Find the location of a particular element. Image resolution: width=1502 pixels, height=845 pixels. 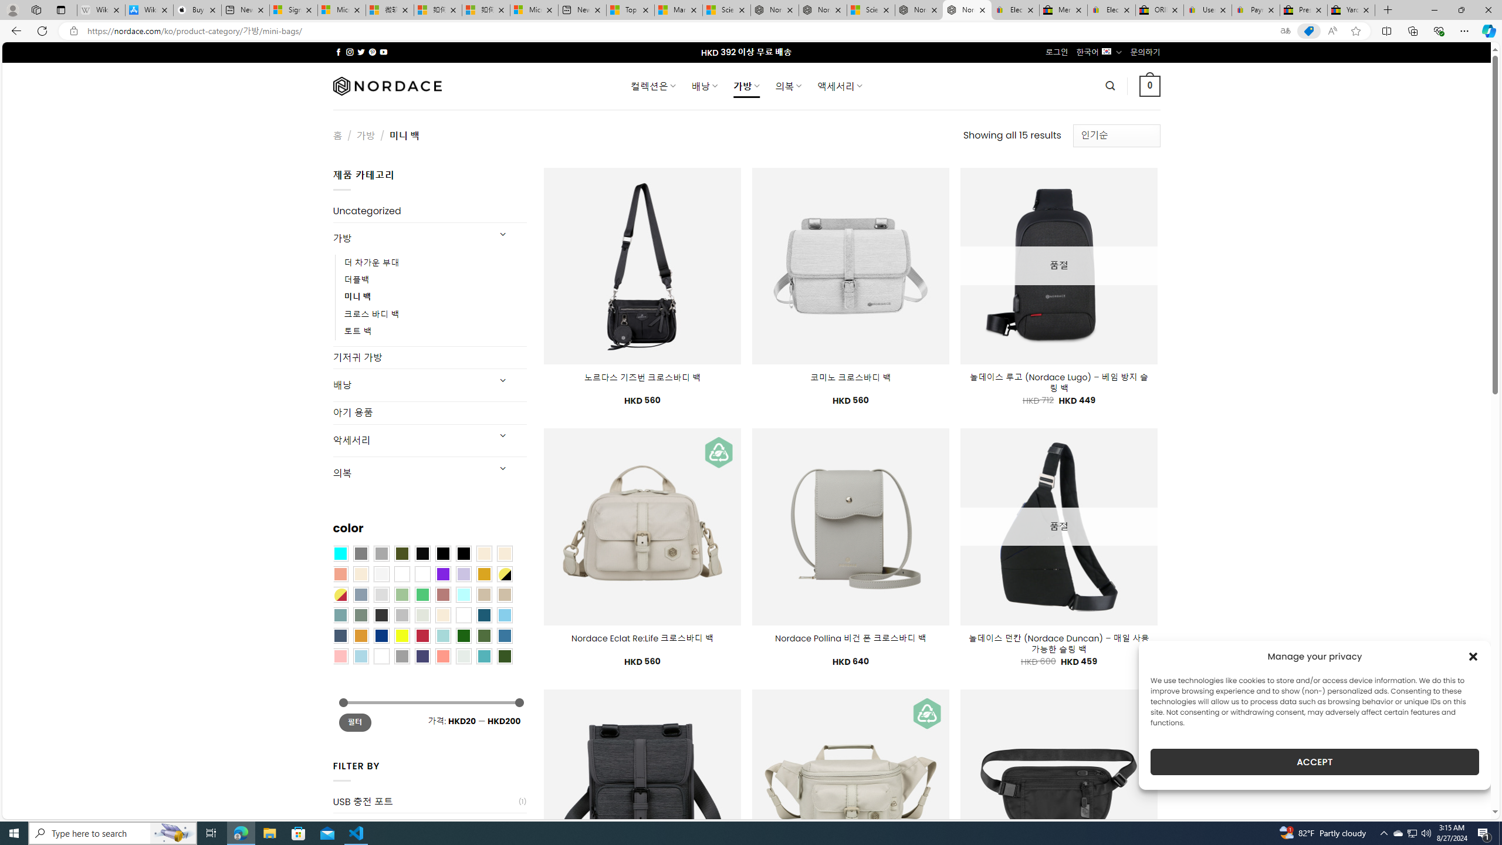

Follow on Pinterest is located at coordinates (372, 52).